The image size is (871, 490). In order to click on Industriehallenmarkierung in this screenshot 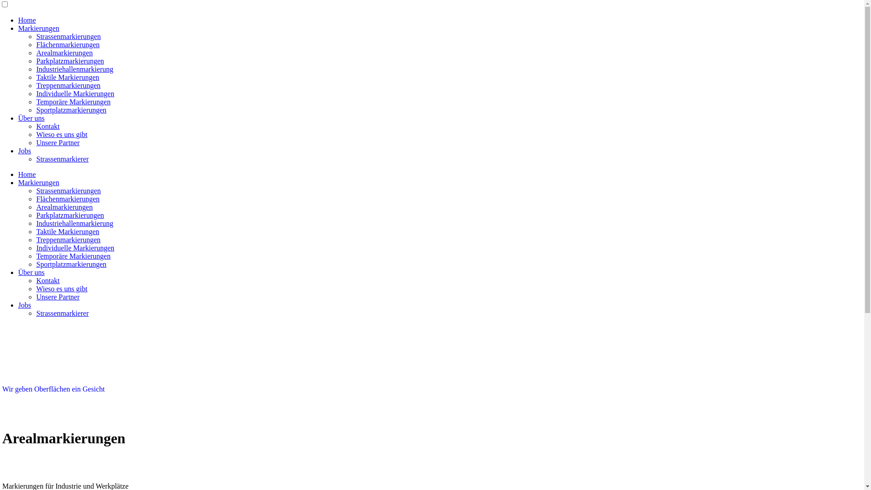, I will do `click(75, 223)`.